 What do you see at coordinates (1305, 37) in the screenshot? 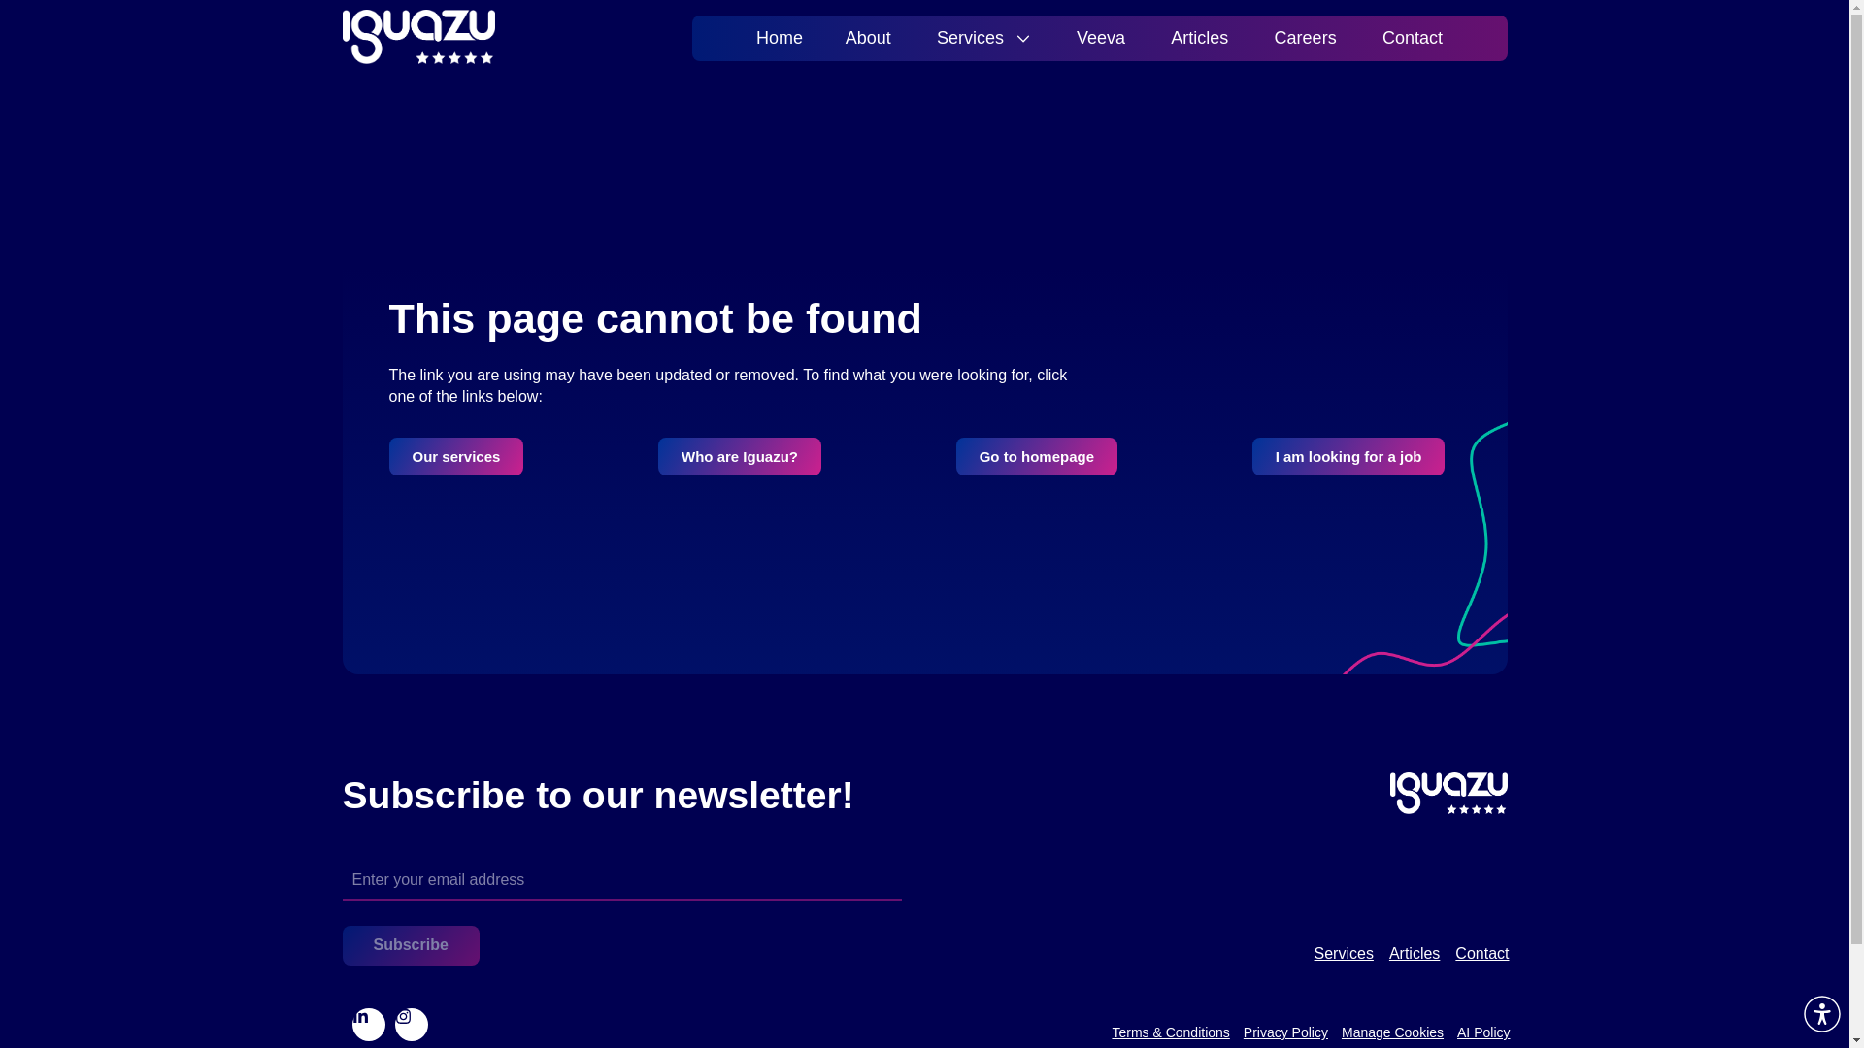
I see `Careers` at bounding box center [1305, 37].